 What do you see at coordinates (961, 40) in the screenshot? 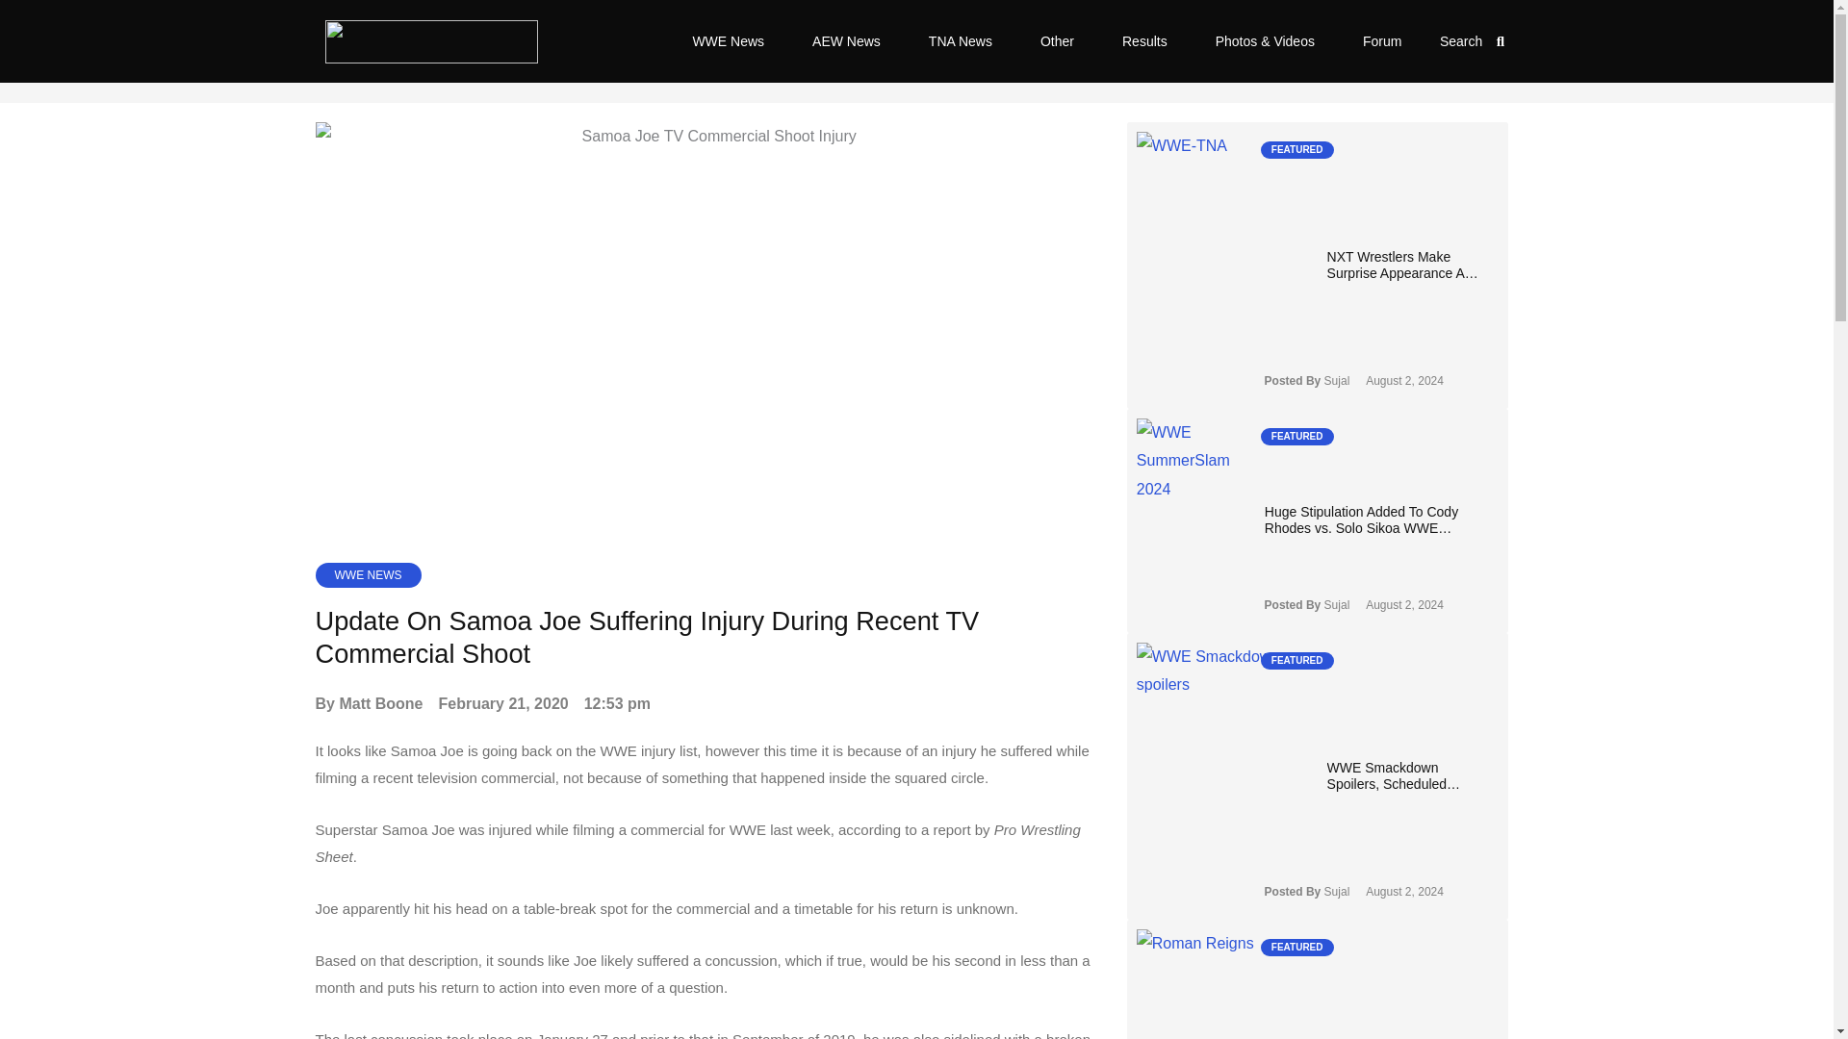
I see `TNA News` at bounding box center [961, 40].